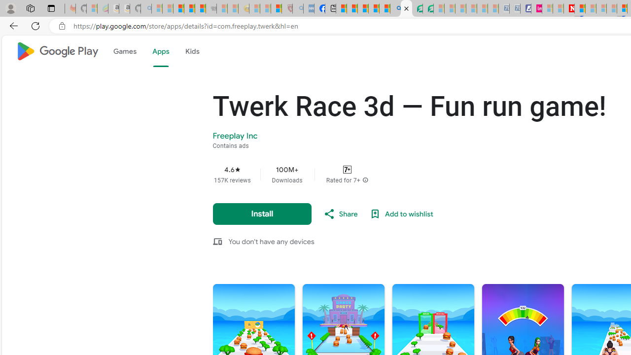 The width and height of the screenshot is (631, 355). I want to click on Pets - MSN, so click(374, 9).